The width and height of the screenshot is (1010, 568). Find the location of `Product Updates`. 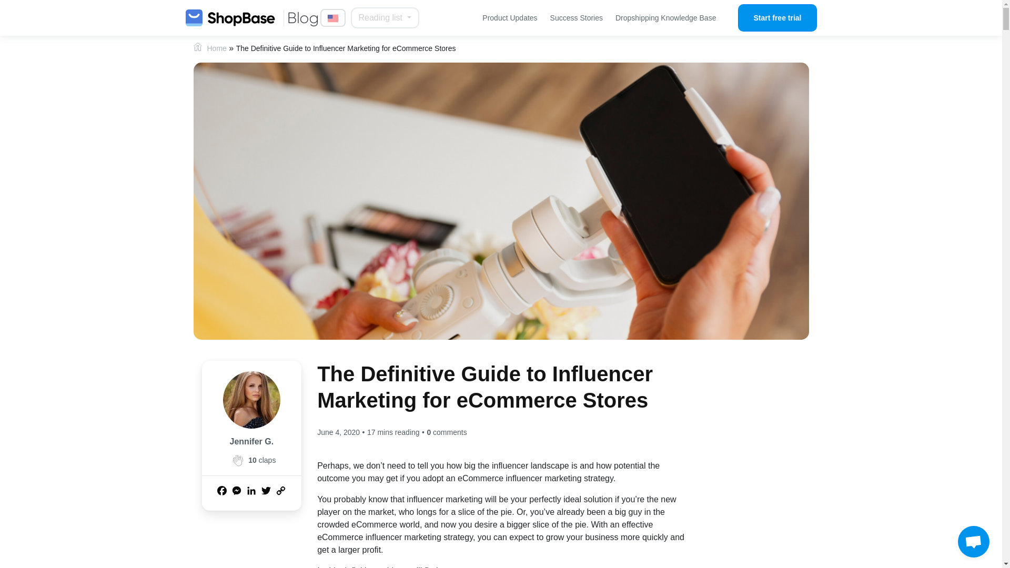

Product Updates is located at coordinates (509, 18).